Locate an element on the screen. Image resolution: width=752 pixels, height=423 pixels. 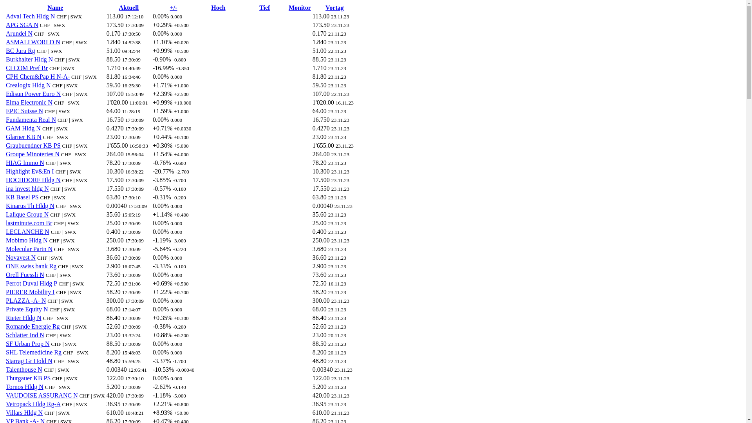
Monitor is located at coordinates (300, 8).